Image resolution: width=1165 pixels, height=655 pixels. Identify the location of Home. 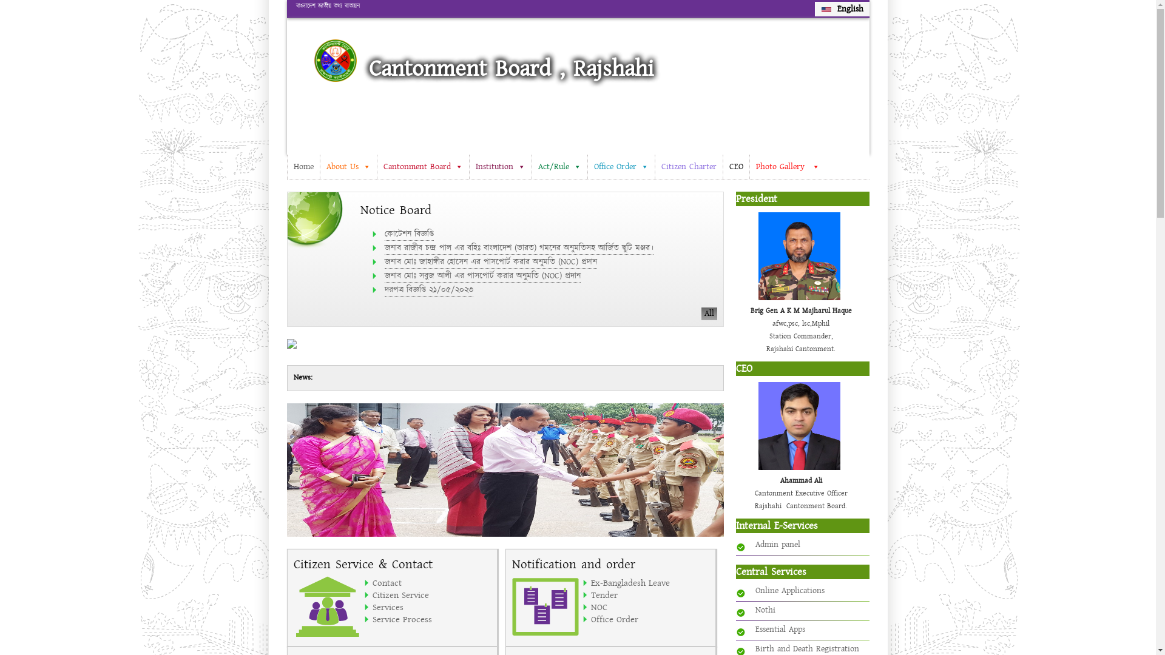
(336, 61).